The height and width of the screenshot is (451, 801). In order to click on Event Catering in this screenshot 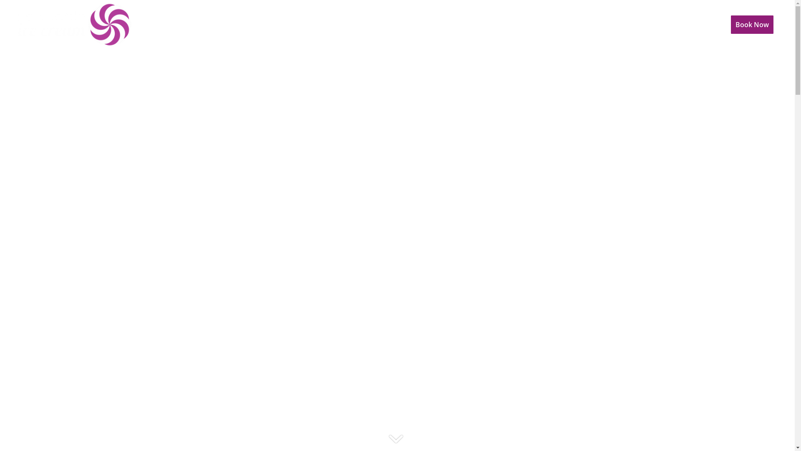, I will do `click(697, 25)`.